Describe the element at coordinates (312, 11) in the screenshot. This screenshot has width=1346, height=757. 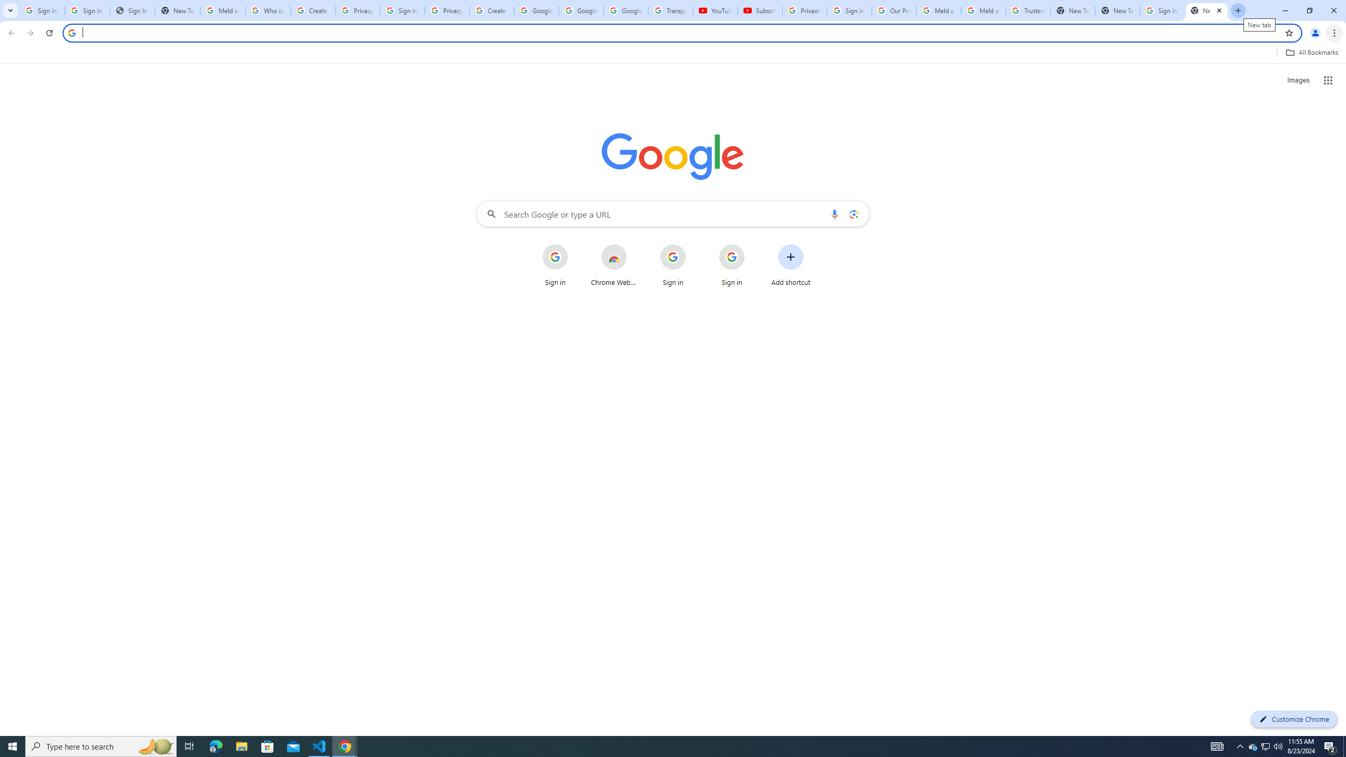
I see `Create your Google Account` at that location.